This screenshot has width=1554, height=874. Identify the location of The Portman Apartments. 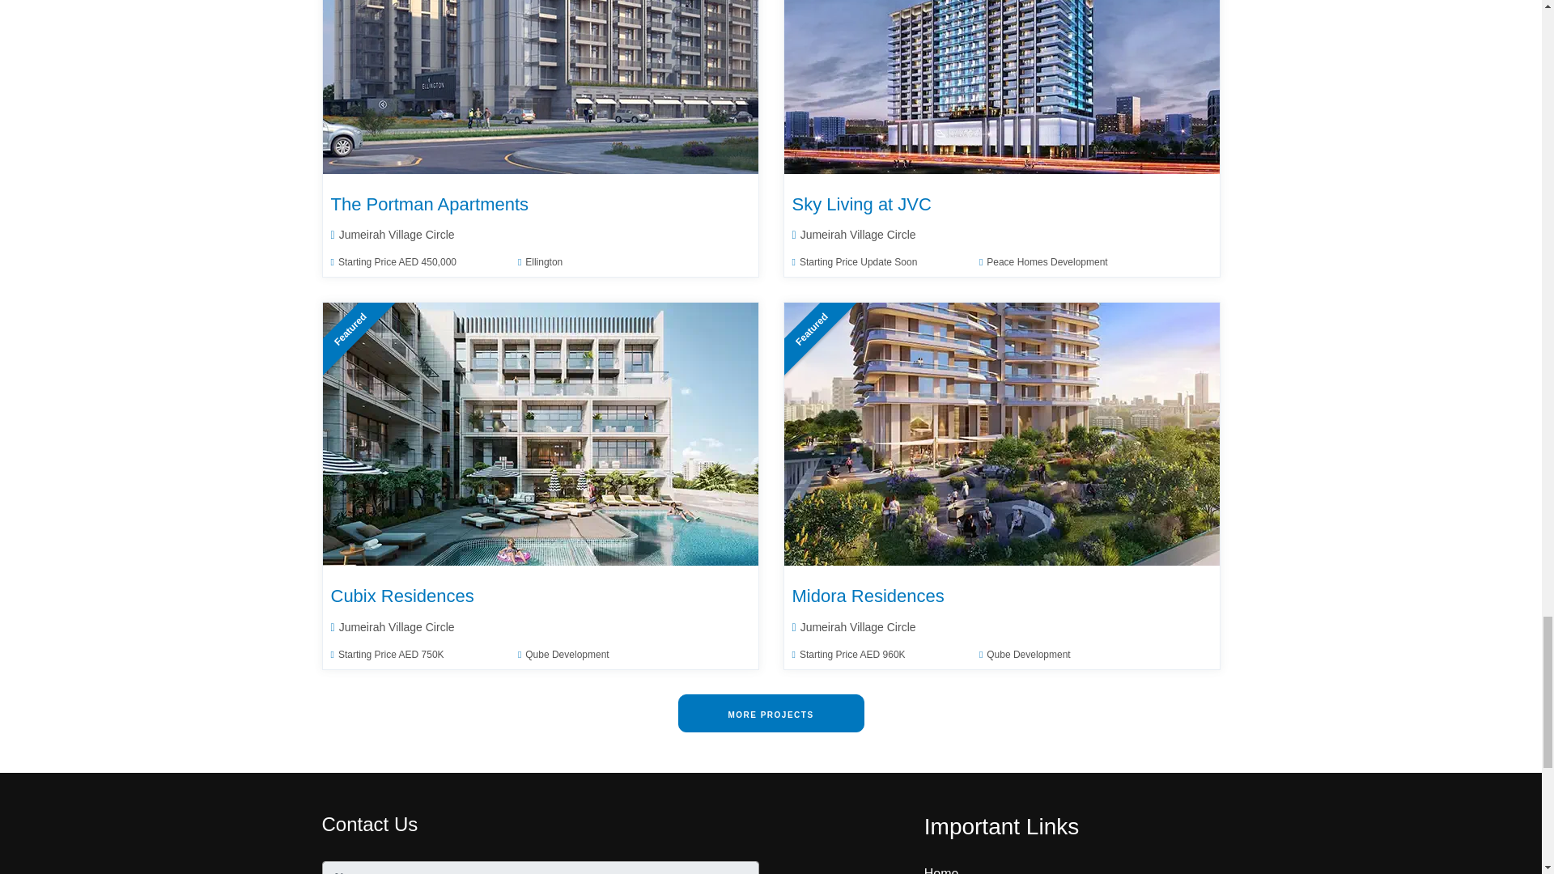
(541, 87).